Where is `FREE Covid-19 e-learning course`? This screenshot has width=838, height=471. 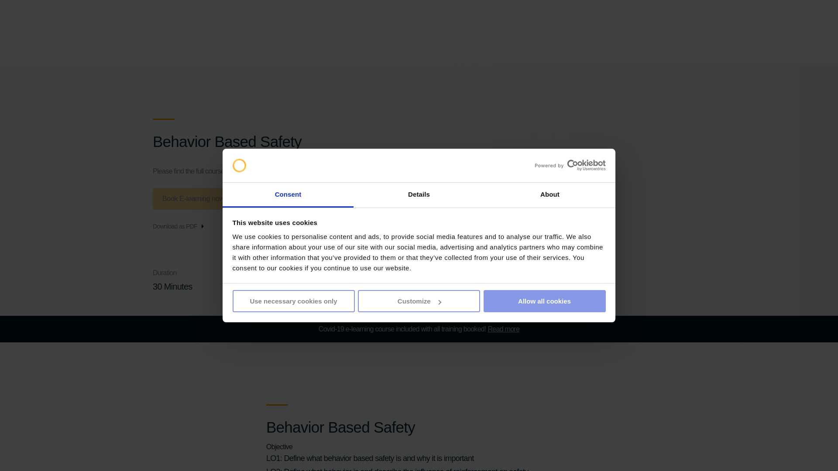 FREE Covid-19 e-learning course is located at coordinates (504, 329).